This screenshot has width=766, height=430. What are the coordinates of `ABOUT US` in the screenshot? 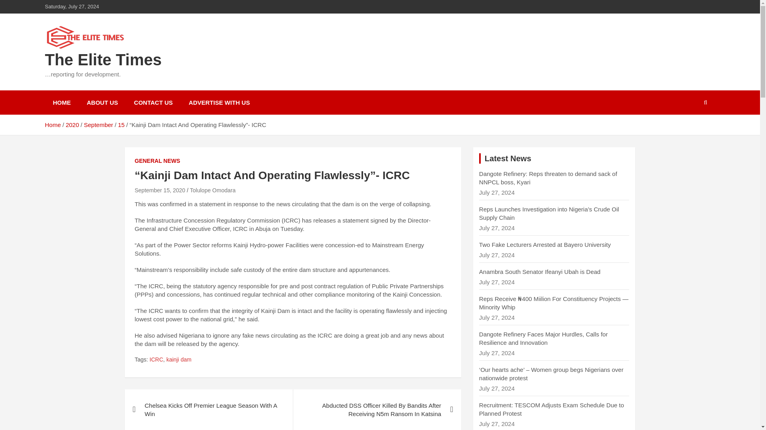 It's located at (102, 102).